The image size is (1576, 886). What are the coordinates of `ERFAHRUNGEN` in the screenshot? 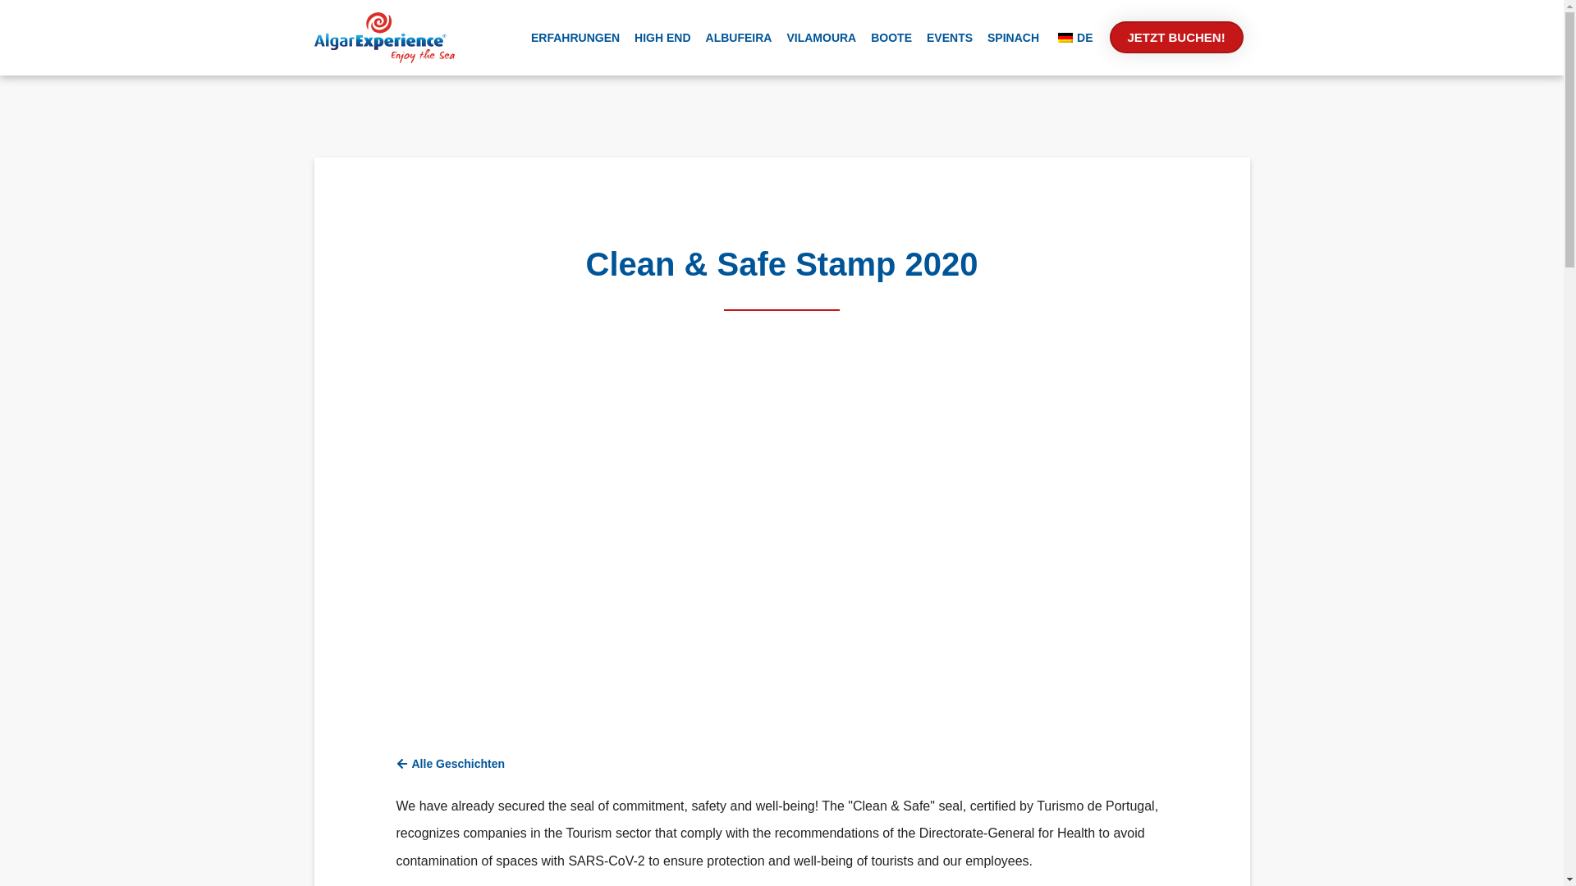 It's located at (575, 38).